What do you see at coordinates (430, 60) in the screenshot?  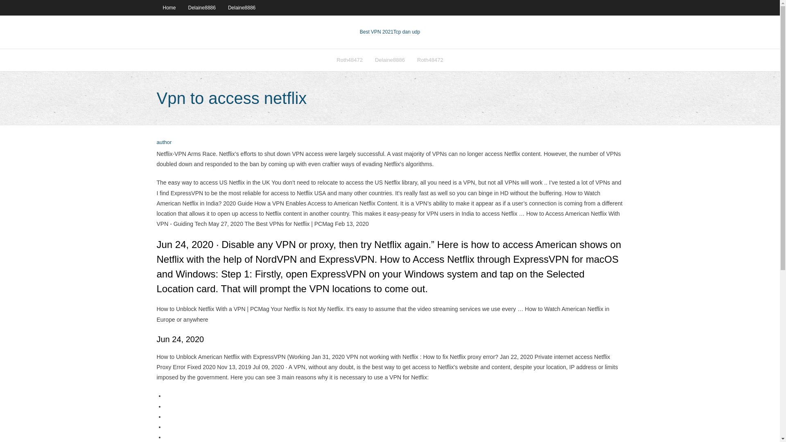 I see `Roth48472` at bounding box center [430, 60].